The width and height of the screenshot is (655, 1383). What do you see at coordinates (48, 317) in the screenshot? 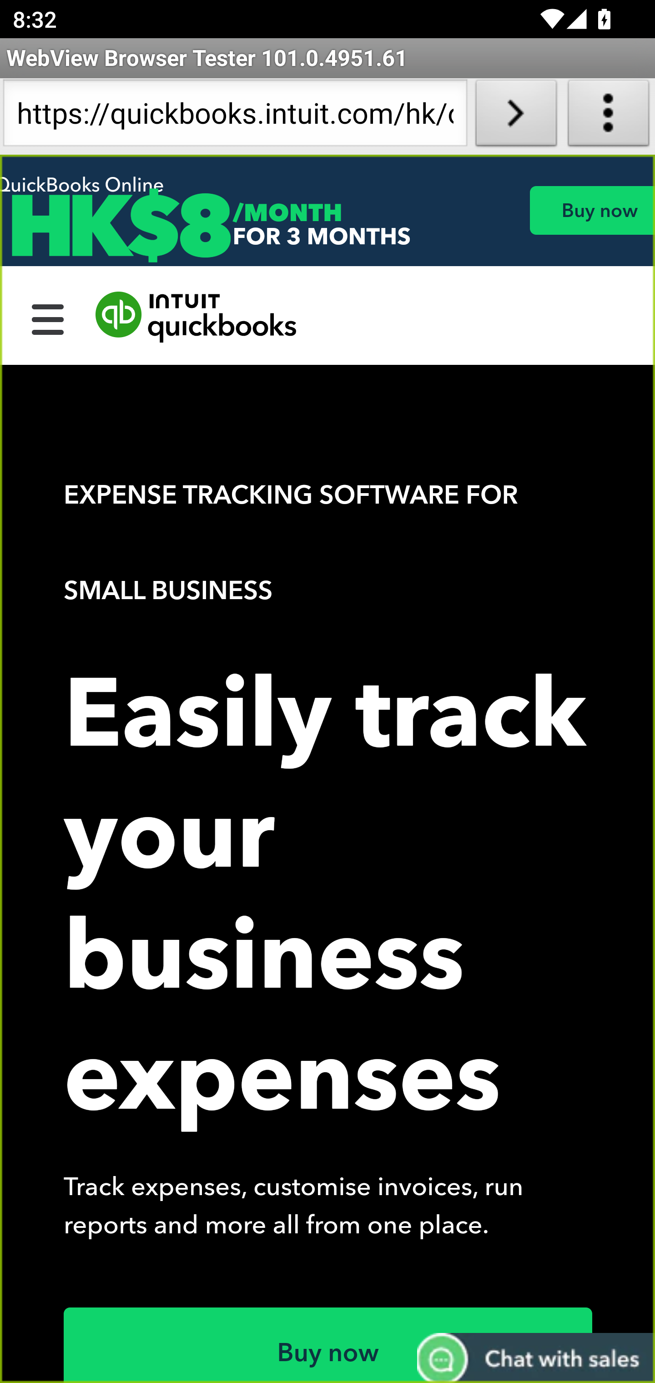
I see `quickbooks-mobile-burger` at bounding box center [48, 317].